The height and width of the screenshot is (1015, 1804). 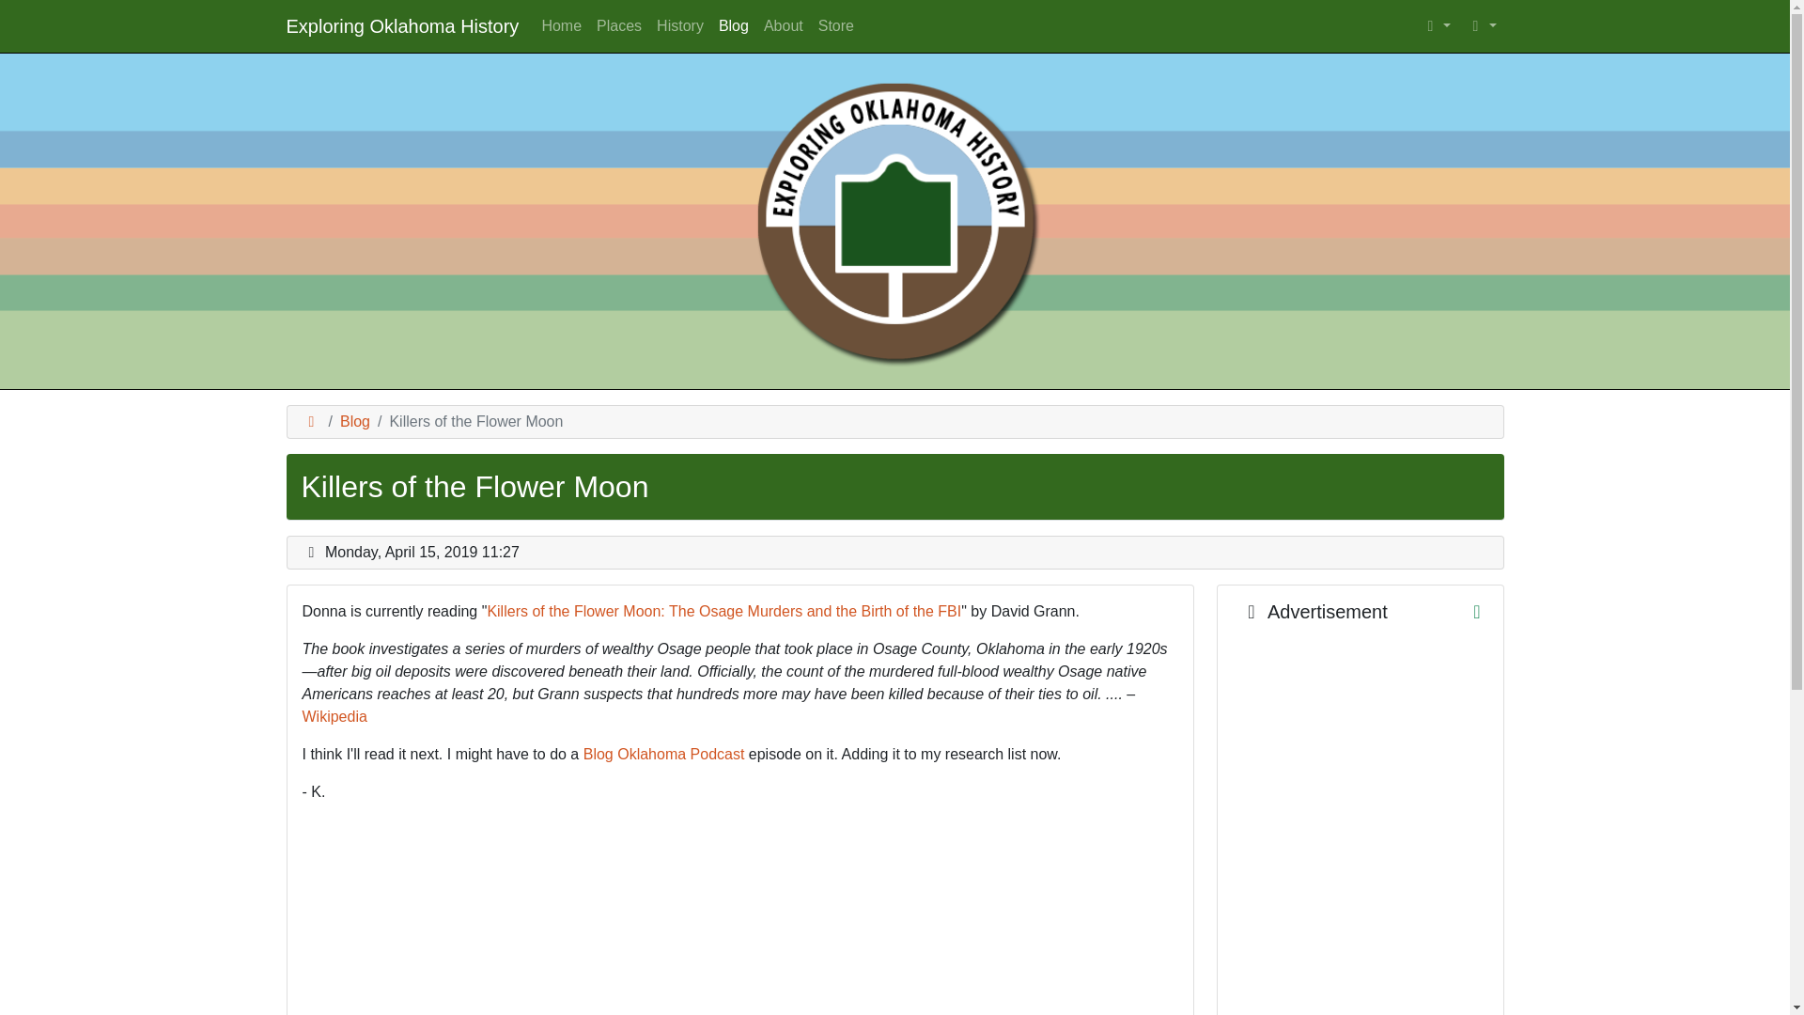 What do you see at coordinates (783, 25) in the screenshot?
I see `About Us` at bounding box center [783, 25].